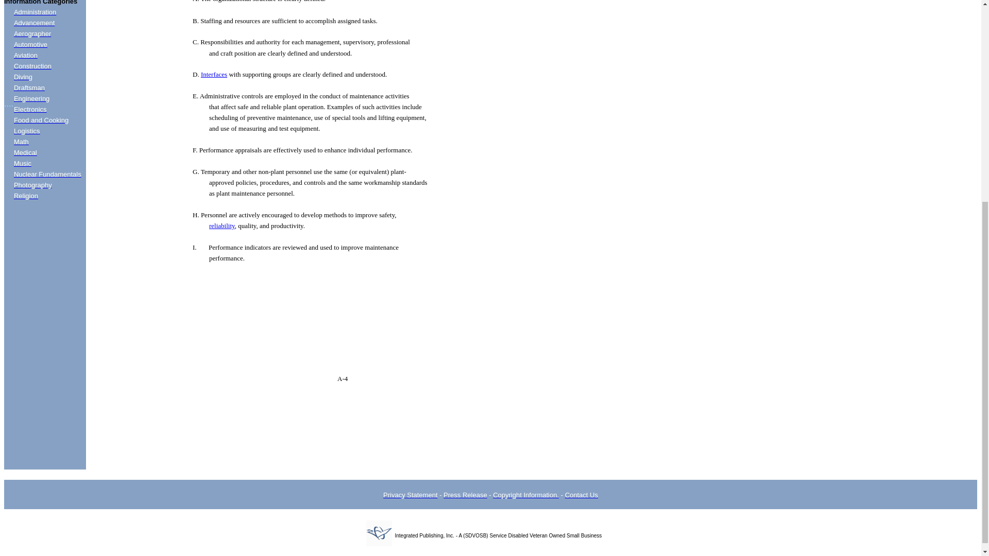 Image resolution: width=989 pixels, height=556 pixels. I want to click on Advancement, so click(34, 23).